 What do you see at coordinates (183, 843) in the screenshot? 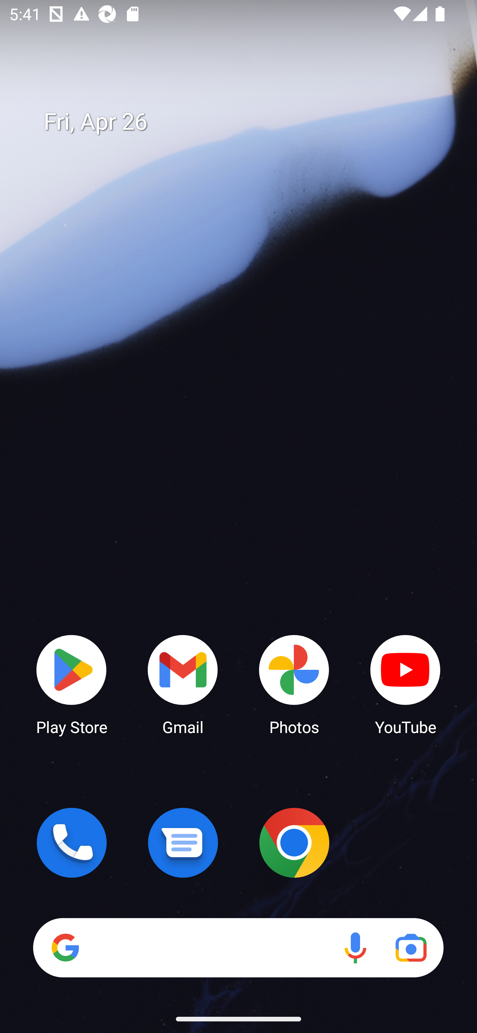
I see `Messages` at bounding box center [183, 843].